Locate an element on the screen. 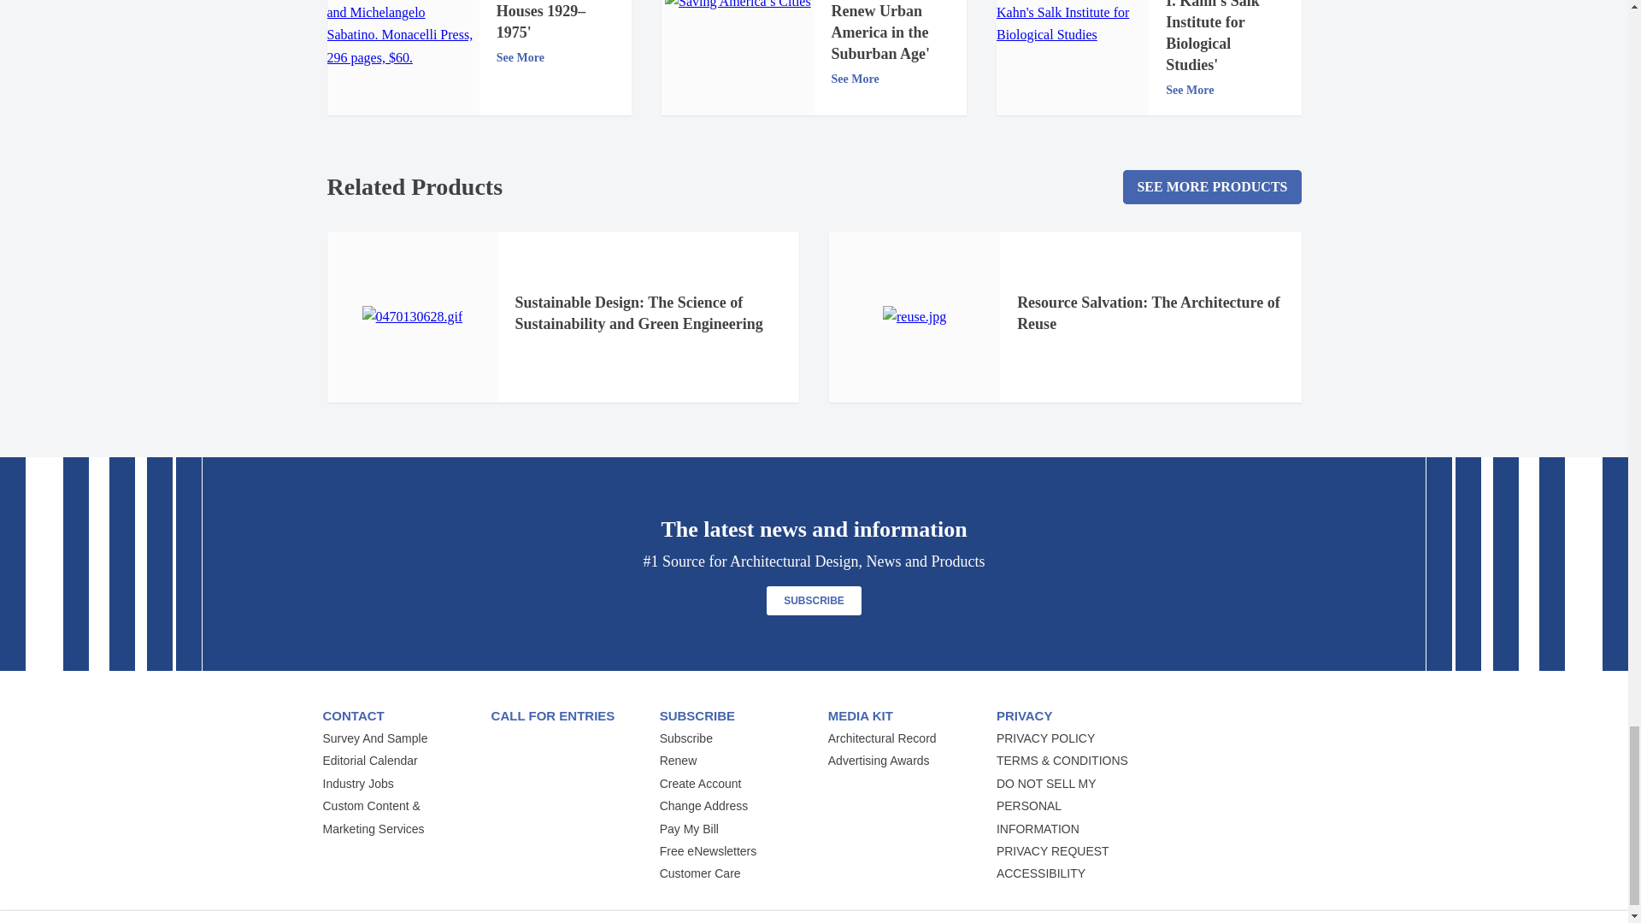 The height and width of the screenshot is (923, 1641). Modern in the Middle is located at coordinates (403, 34).